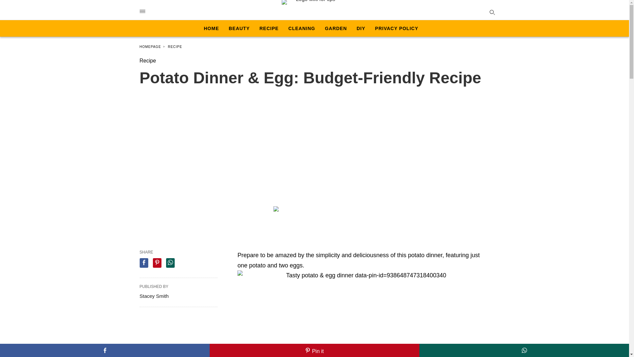 Image resolution: width=634 pixels, height=357 pixels. I want to click on Pinterest, so click(314, 350).